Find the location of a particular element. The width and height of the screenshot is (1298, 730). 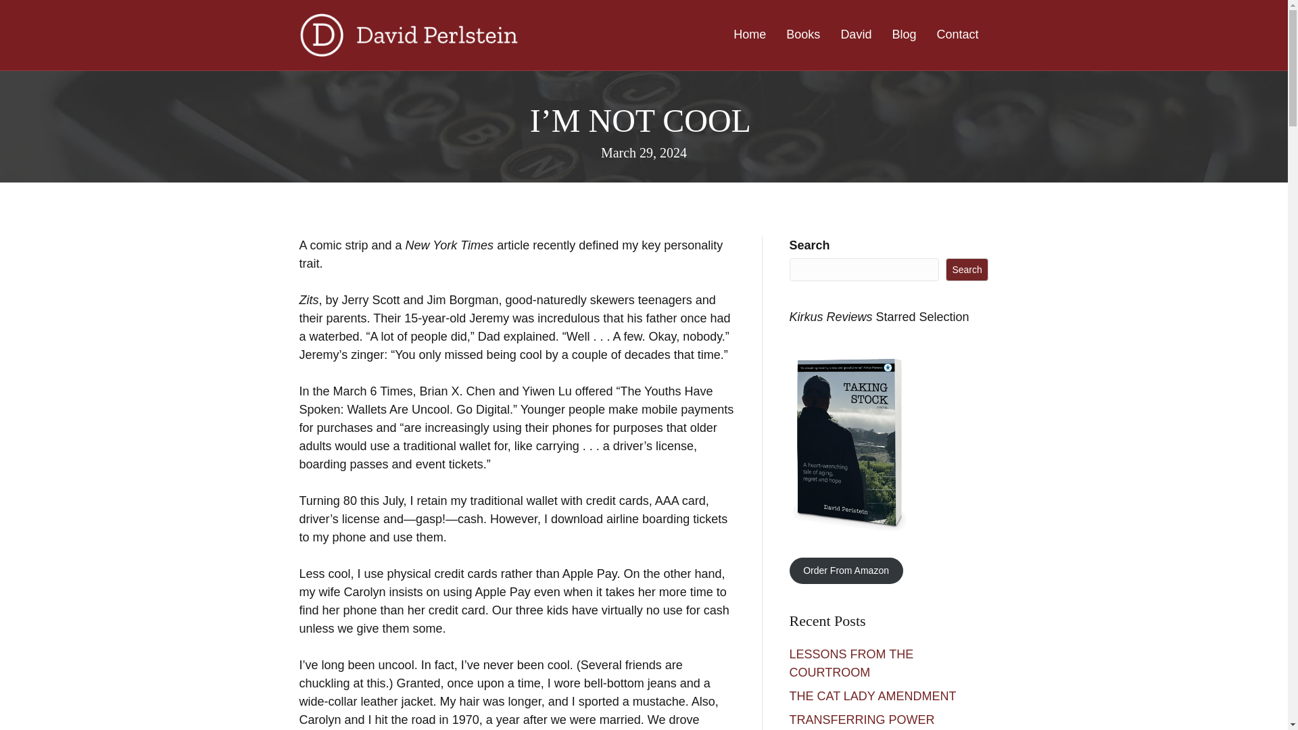

TRANSFERRING POWER  is located at coordinates (864, 719).